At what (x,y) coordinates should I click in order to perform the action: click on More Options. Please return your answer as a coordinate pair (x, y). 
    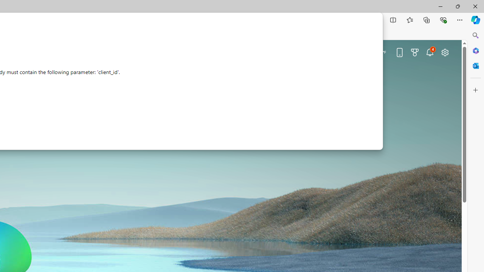
    Looking at the image, I should click on (98, 121).